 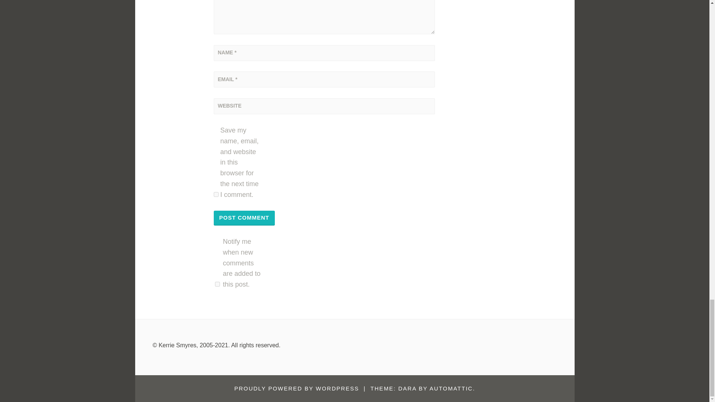 I want to click on yes, so click(x=216, y=194).